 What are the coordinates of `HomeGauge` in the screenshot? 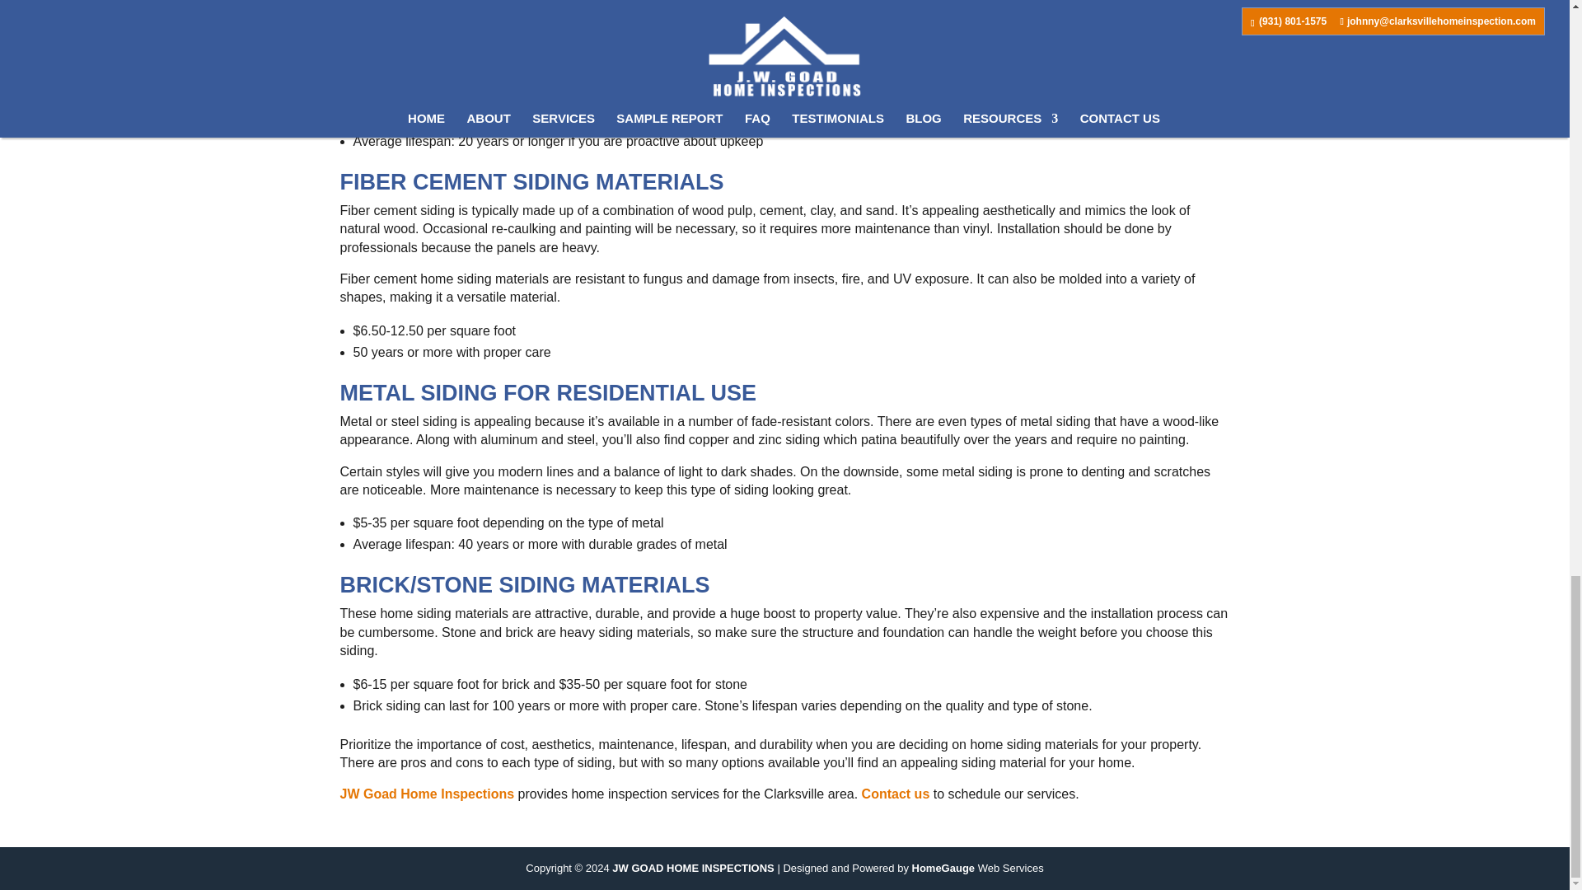 It's located at (943, 868).